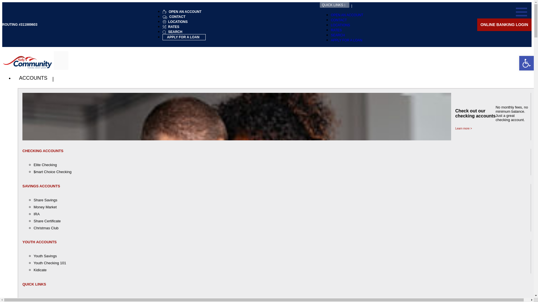 This screenshot has width=538, height=302. What do you see at coordinates (173, 27) in the screenshot?
I see `RATES` at bounding box center [173, 27].